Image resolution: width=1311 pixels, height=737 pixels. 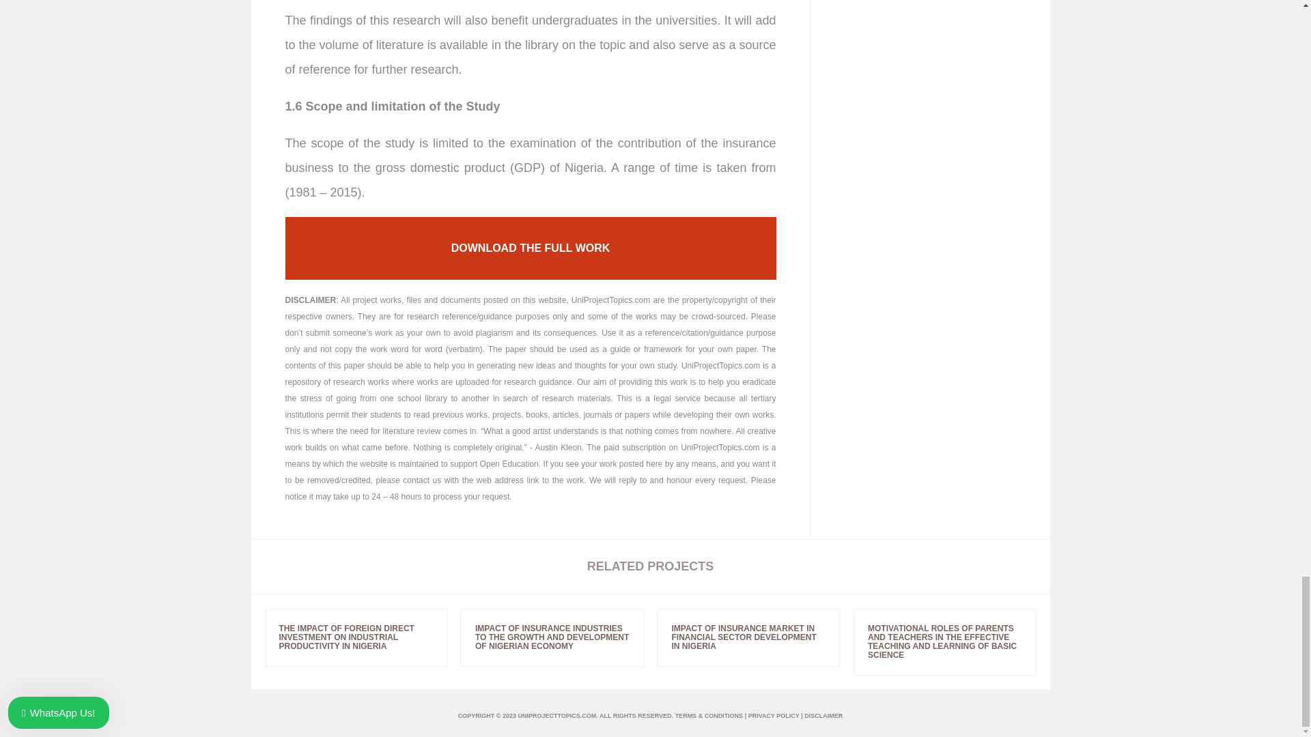 What do you see at coordinates (531, 248) in the screenshot?
I see `DOWNLOAD THE FULL WORK` at bounding box center [531, 248].